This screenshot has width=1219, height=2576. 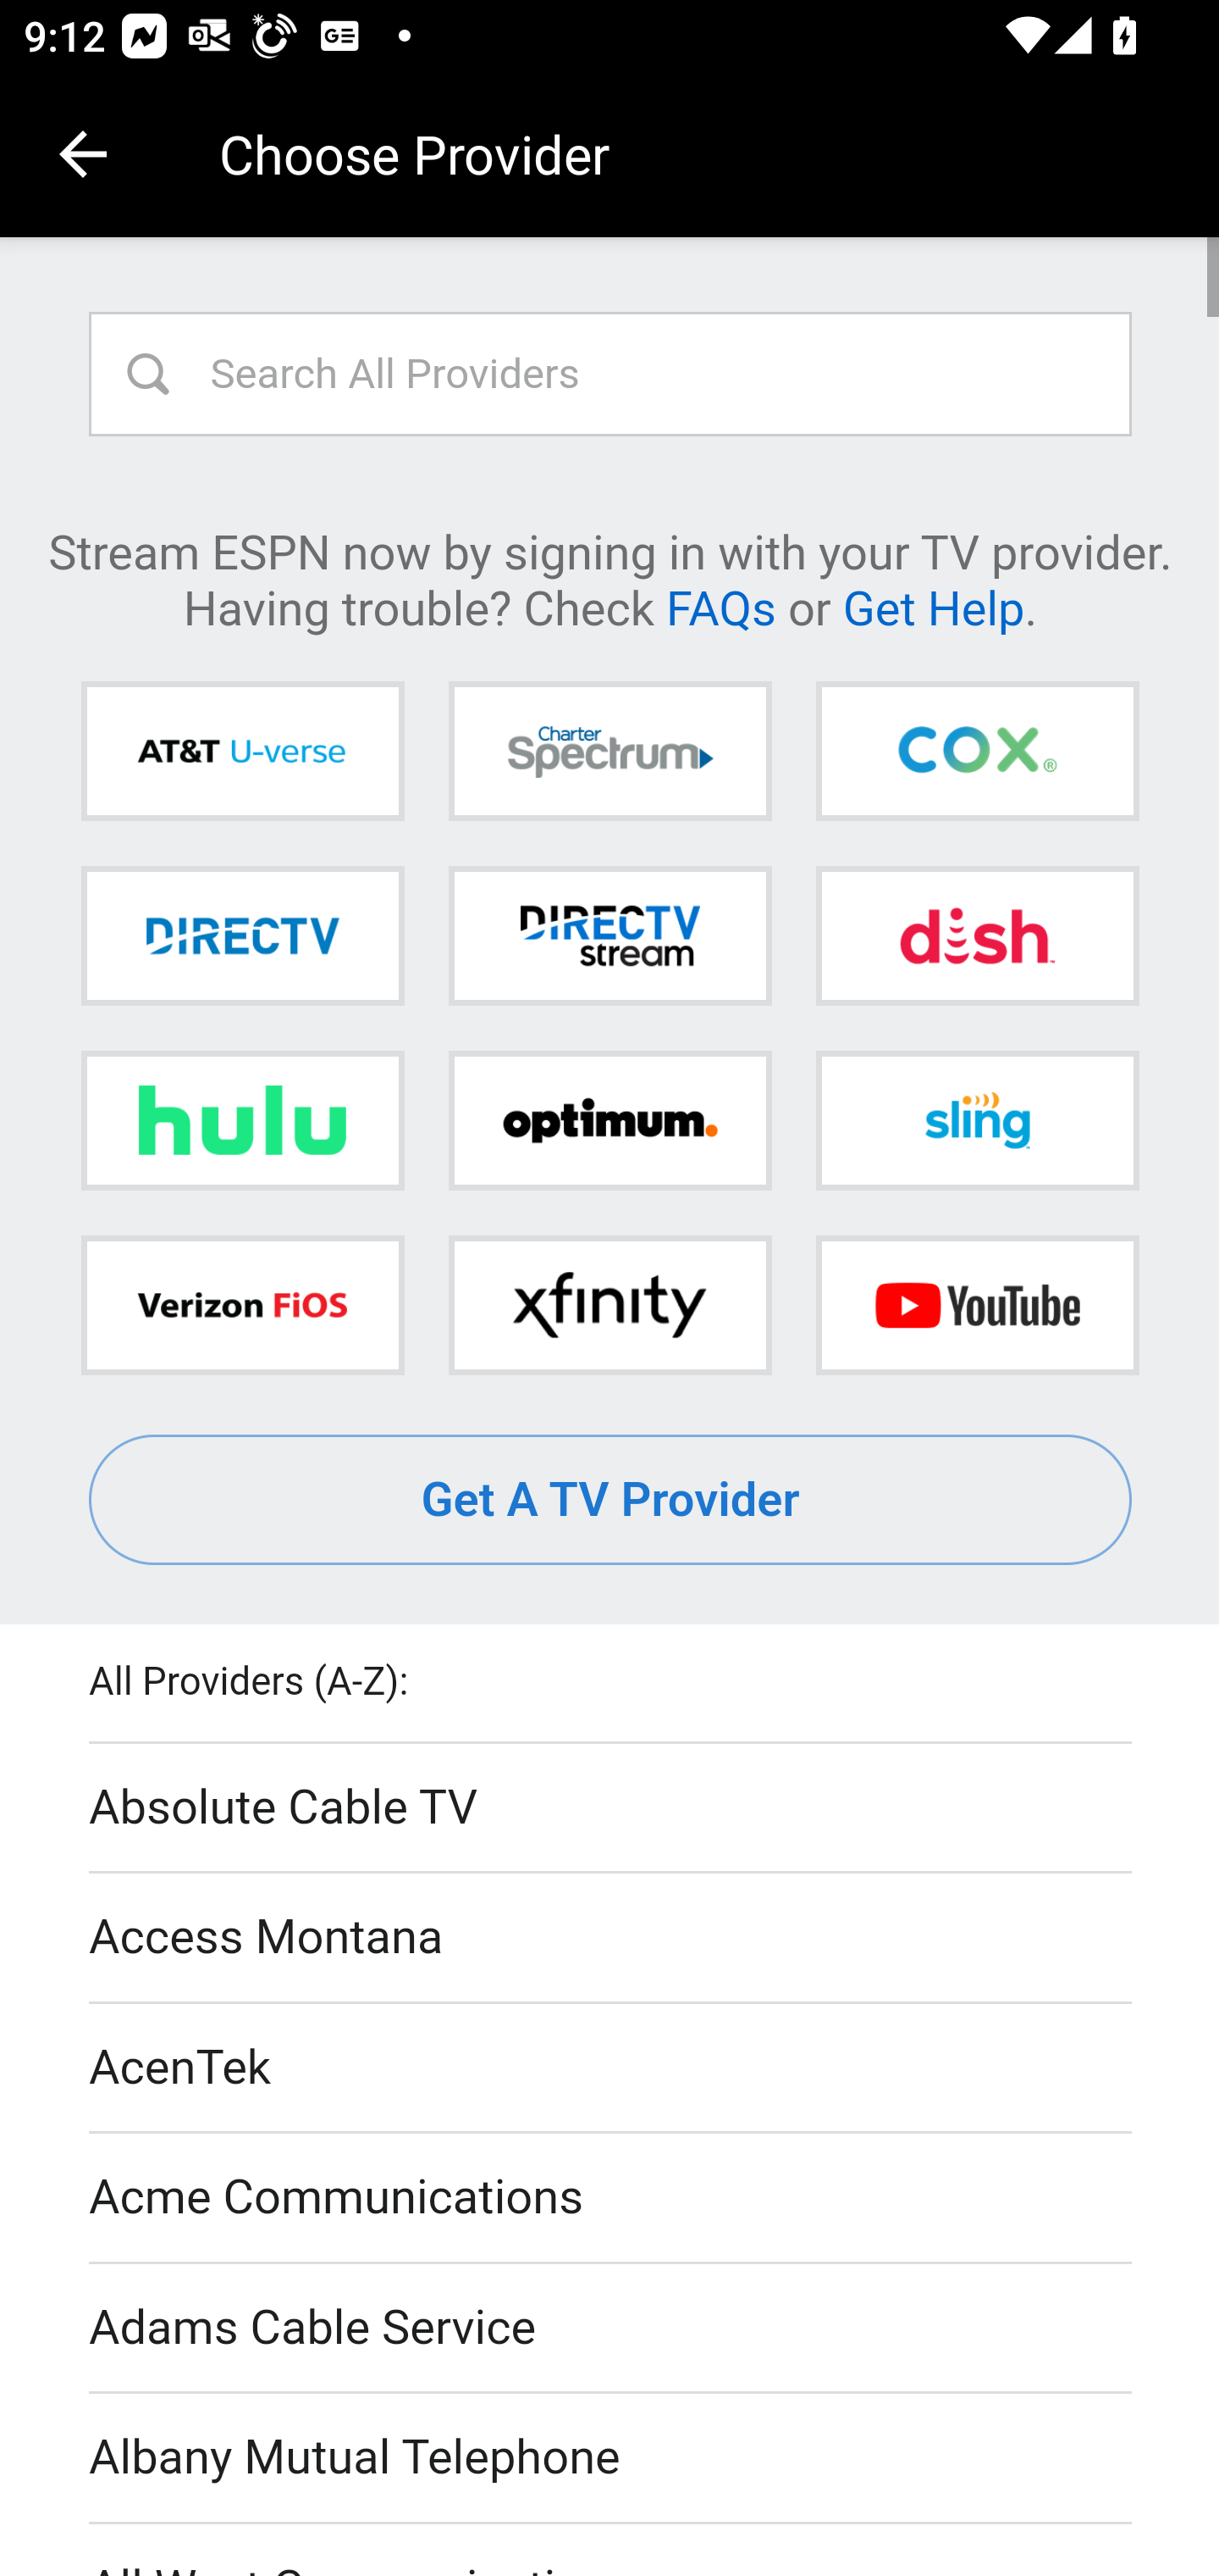 I want to click on DIRECTV, so click(x=242, y=935).